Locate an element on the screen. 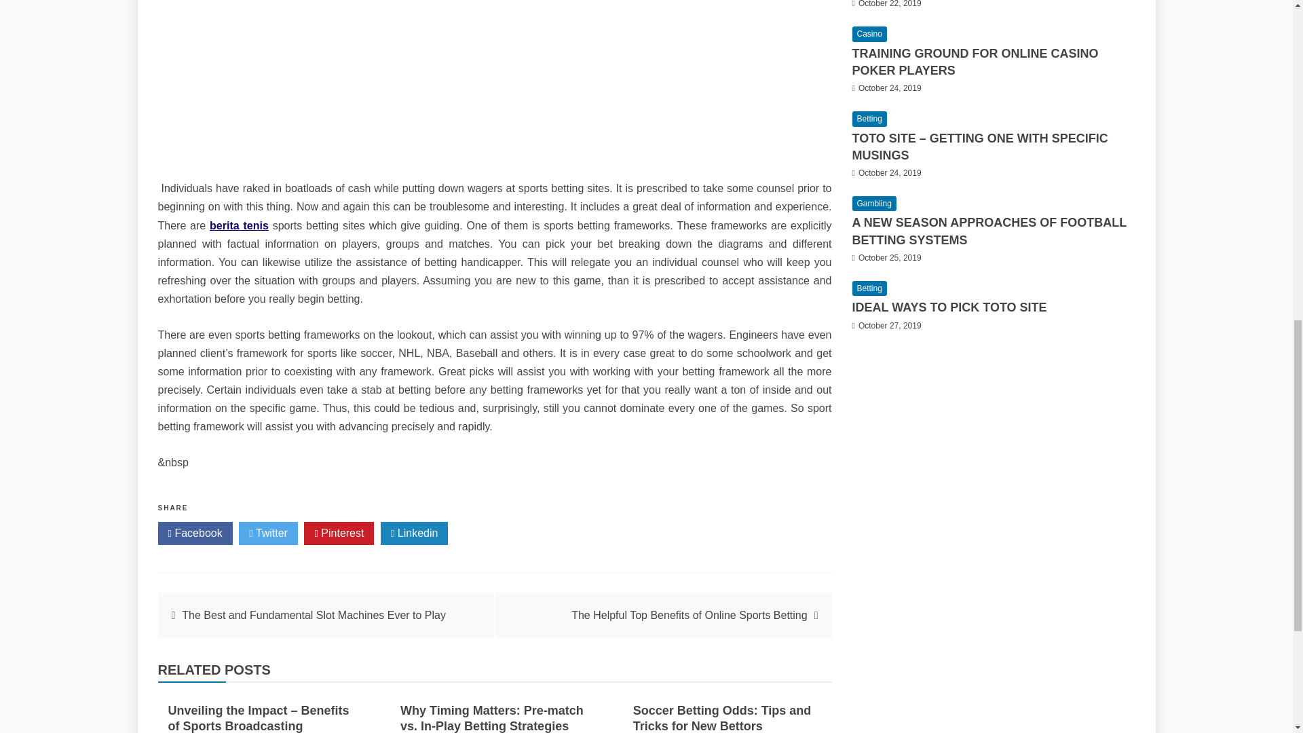 The width and height of the screenshot is (1303, 733). berita tenis is located at coordinates (239, 225).